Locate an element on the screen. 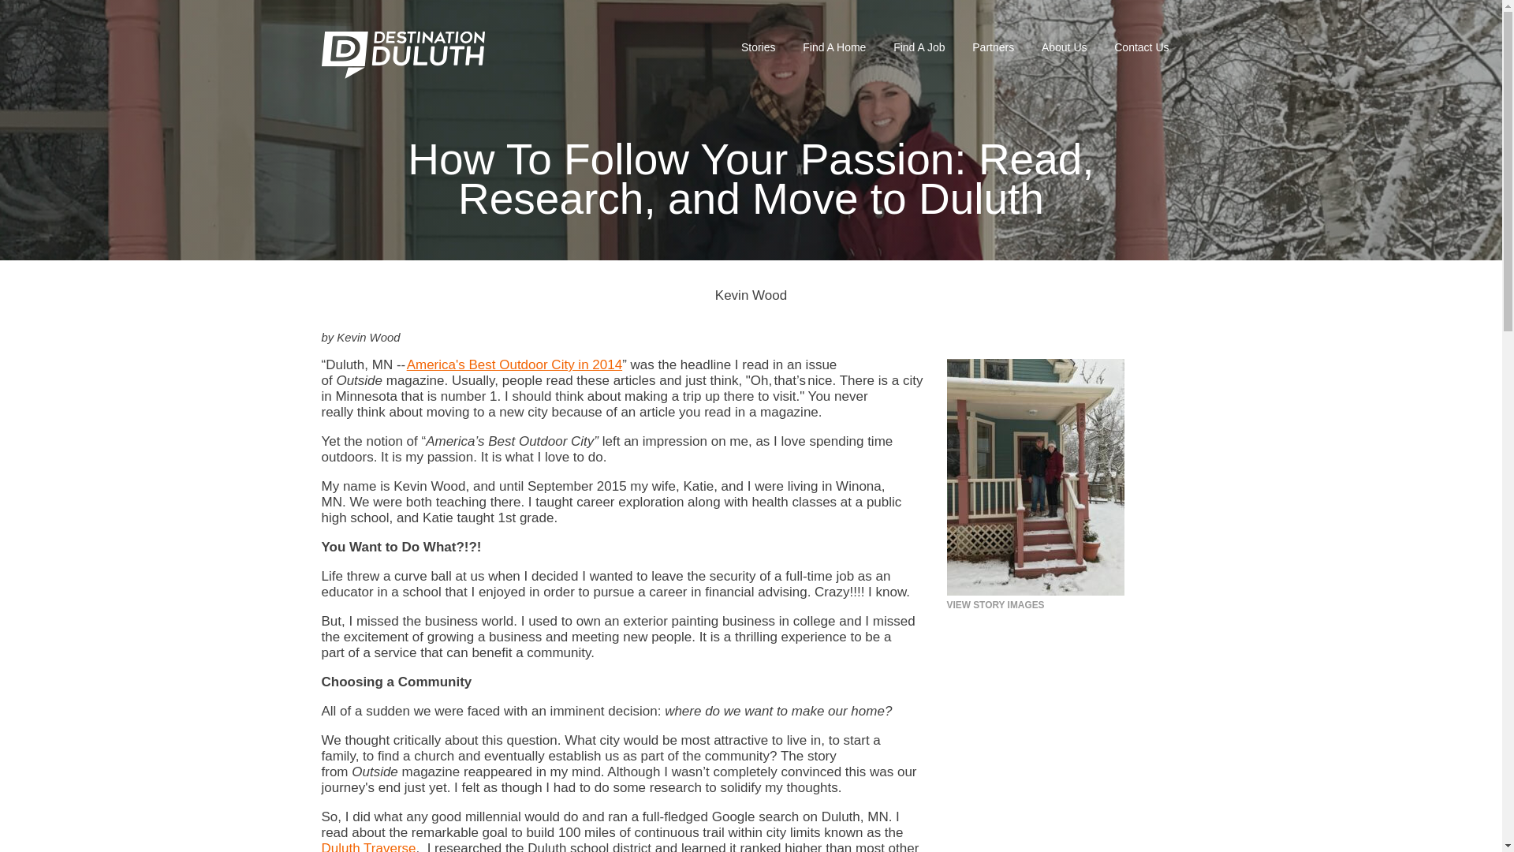 This screenshot has height=852, width=1514. America's Best Outdoor City in 2014 is located at coordinates (514, 364).